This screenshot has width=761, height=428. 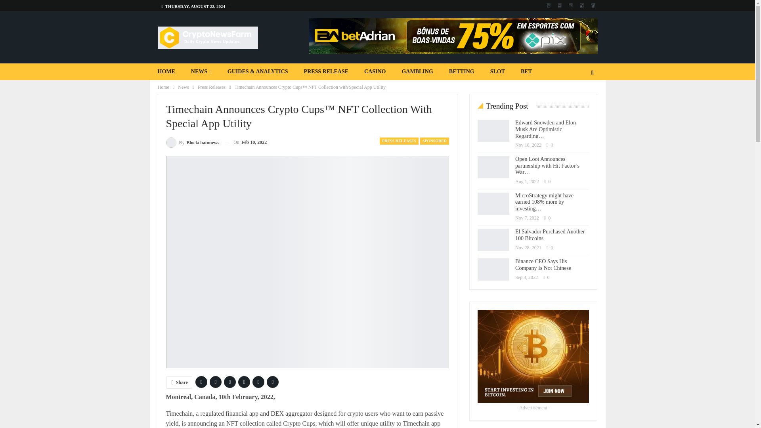 What do you see at coordinates (326, 71) in the screenshot?
I see `PRESS RELEASE` at bounding box center [326, 71].